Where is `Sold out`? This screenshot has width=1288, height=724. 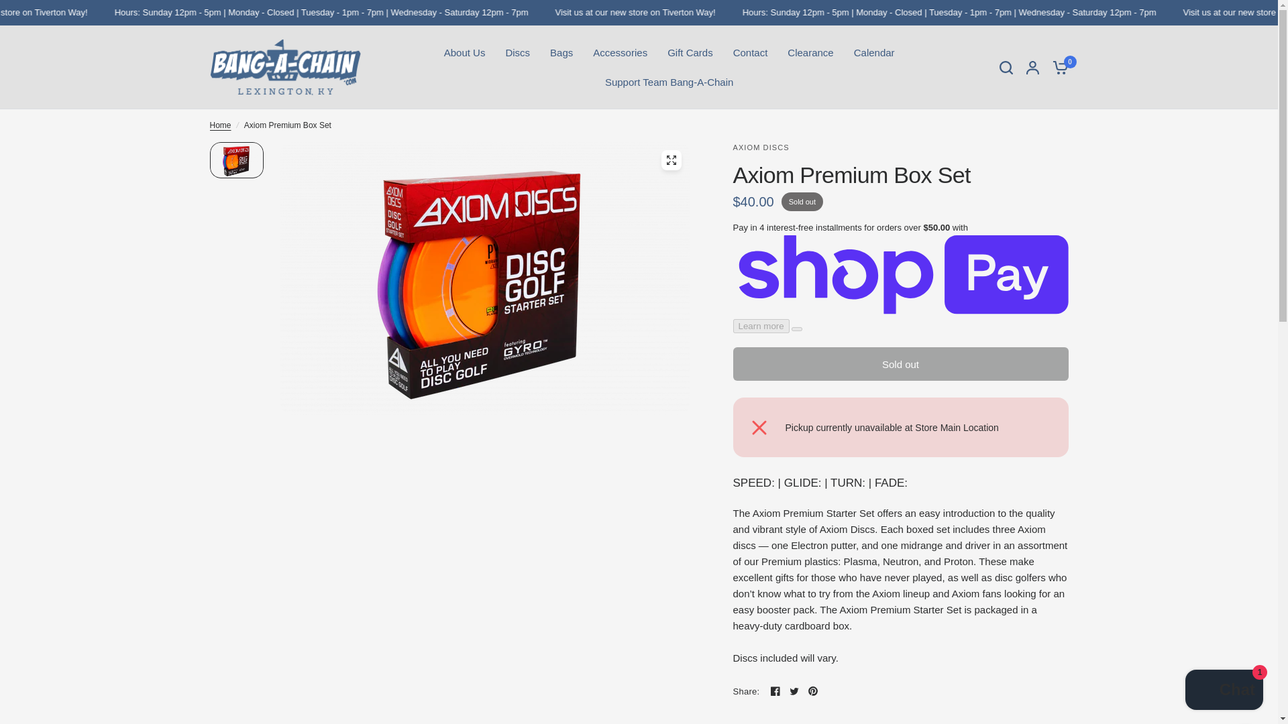
Sold out is located at coordinates (900, 364).